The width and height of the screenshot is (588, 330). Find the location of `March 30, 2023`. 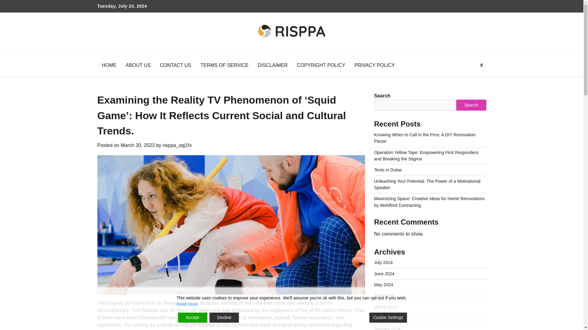

March 30, 2023 is located at coordinates (137, 145).